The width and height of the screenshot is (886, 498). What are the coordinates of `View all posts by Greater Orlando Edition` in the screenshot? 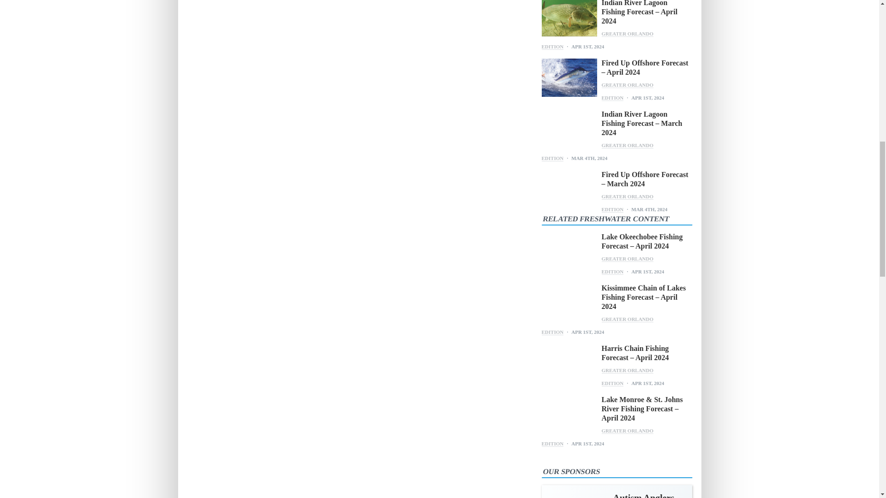 It's located at (597, 40).